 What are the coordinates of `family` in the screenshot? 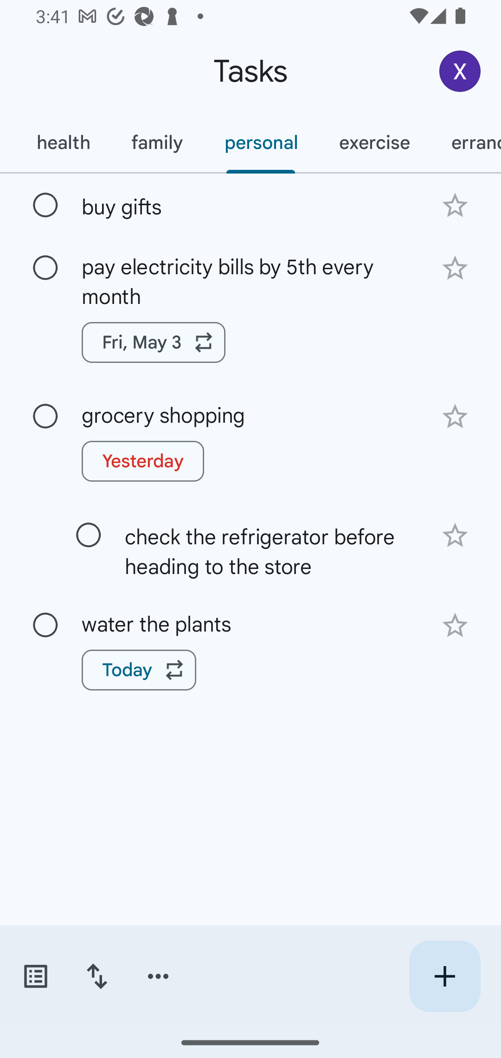 It's located at (157, 142).